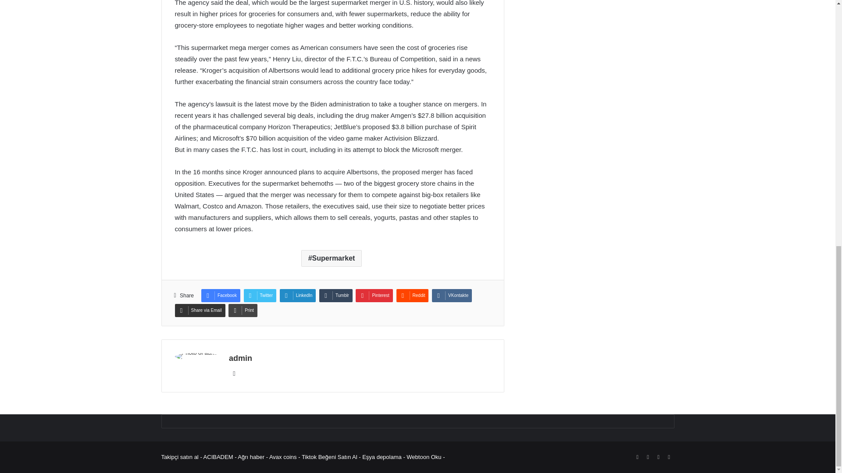 This screenshot has width=842, height=473. What do you see at coordinates (412, 295) in the screenshot?
I see `Reddit` at bounding box center [412, 295].